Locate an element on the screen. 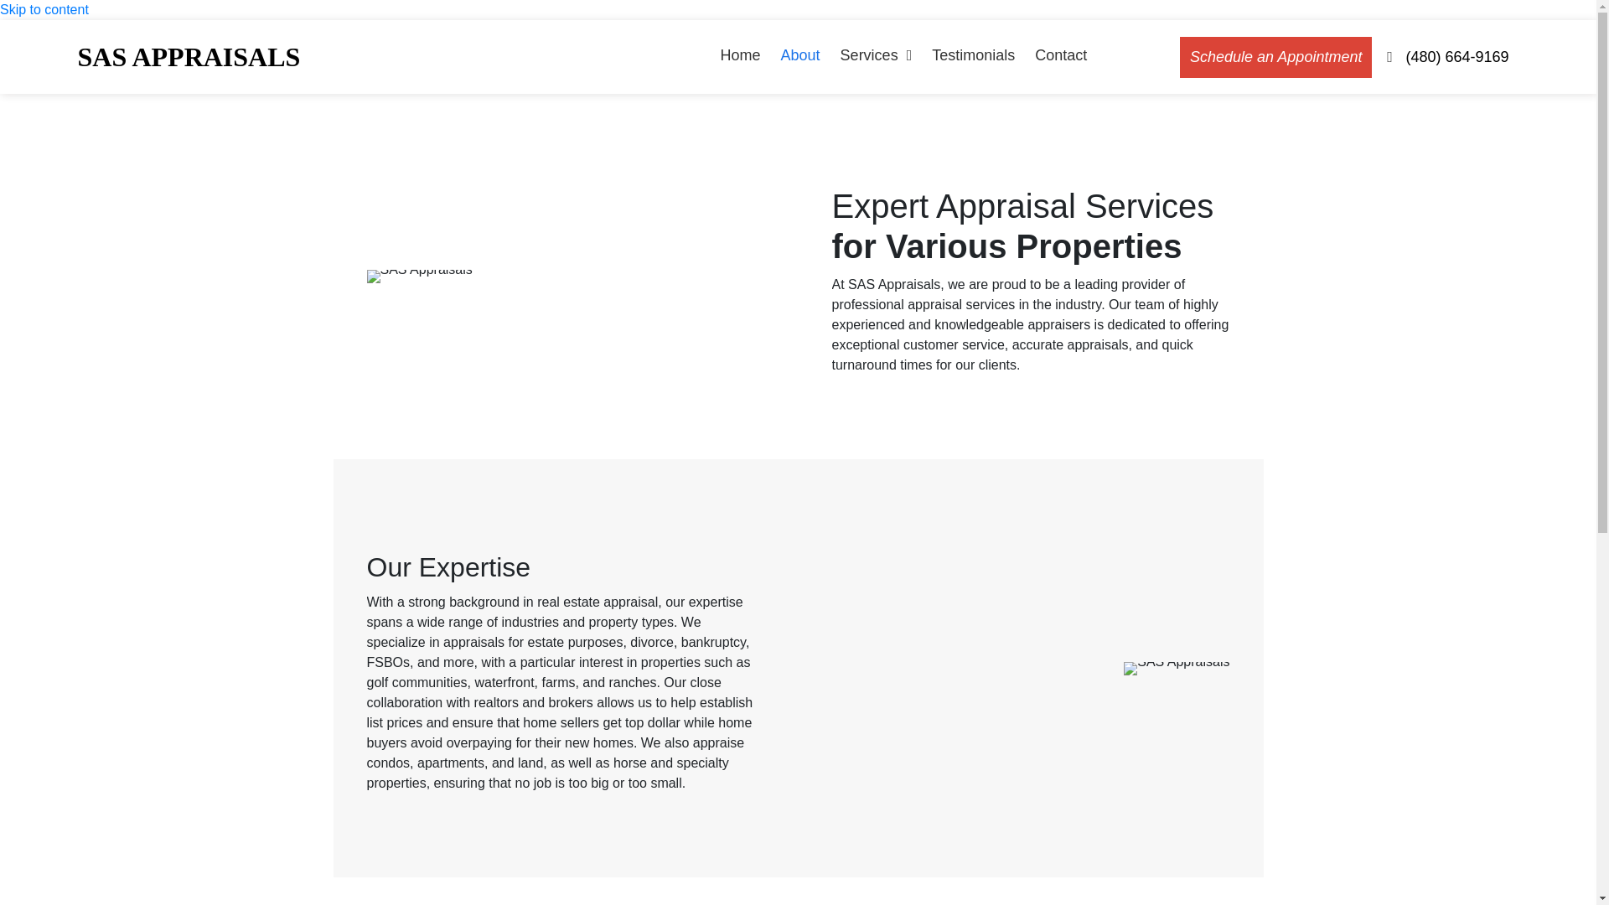  Contact is located at coordinates (1061, 57).